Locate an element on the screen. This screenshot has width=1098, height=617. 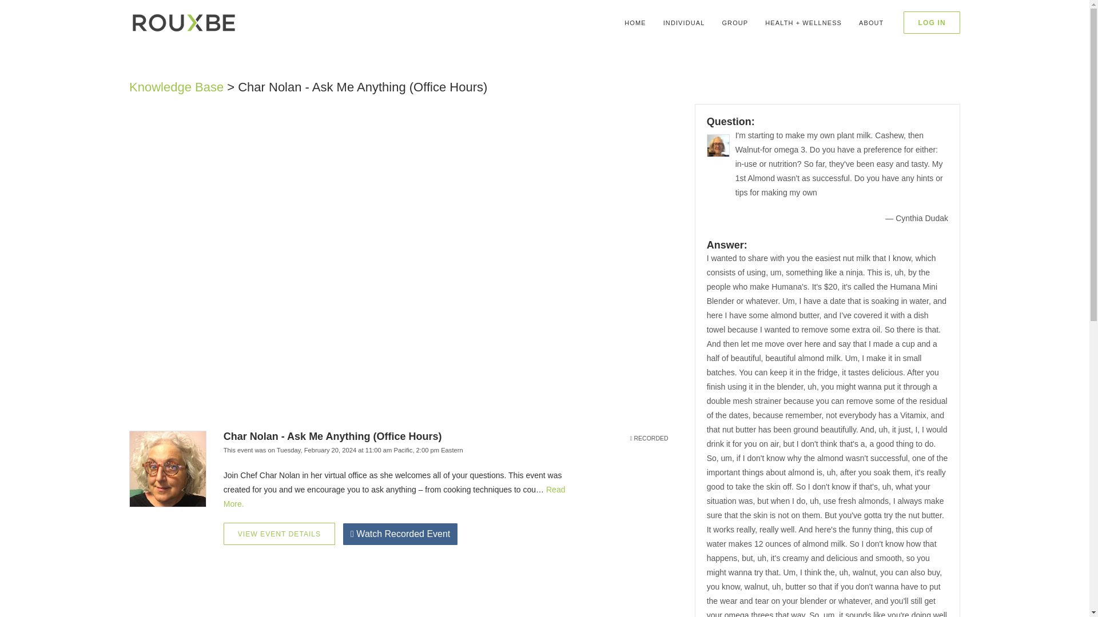
Read More. is located at coordinates (395, 496).